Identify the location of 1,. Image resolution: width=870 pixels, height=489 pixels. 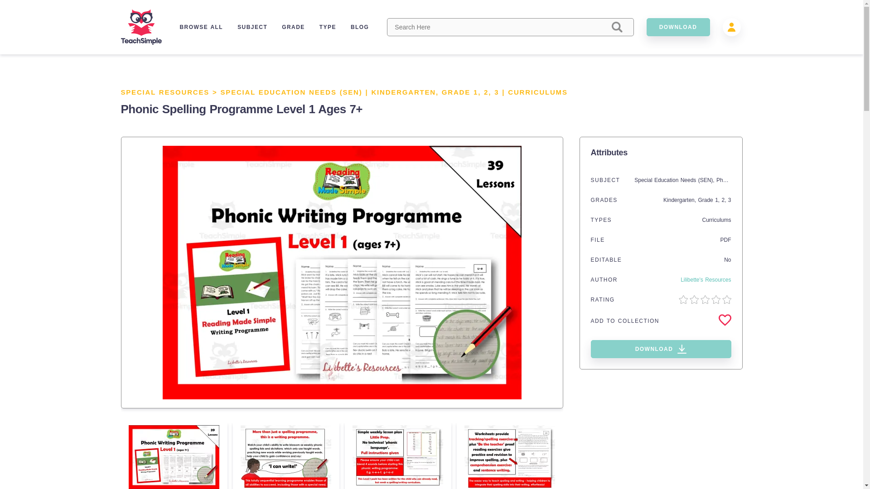
(478, 92).